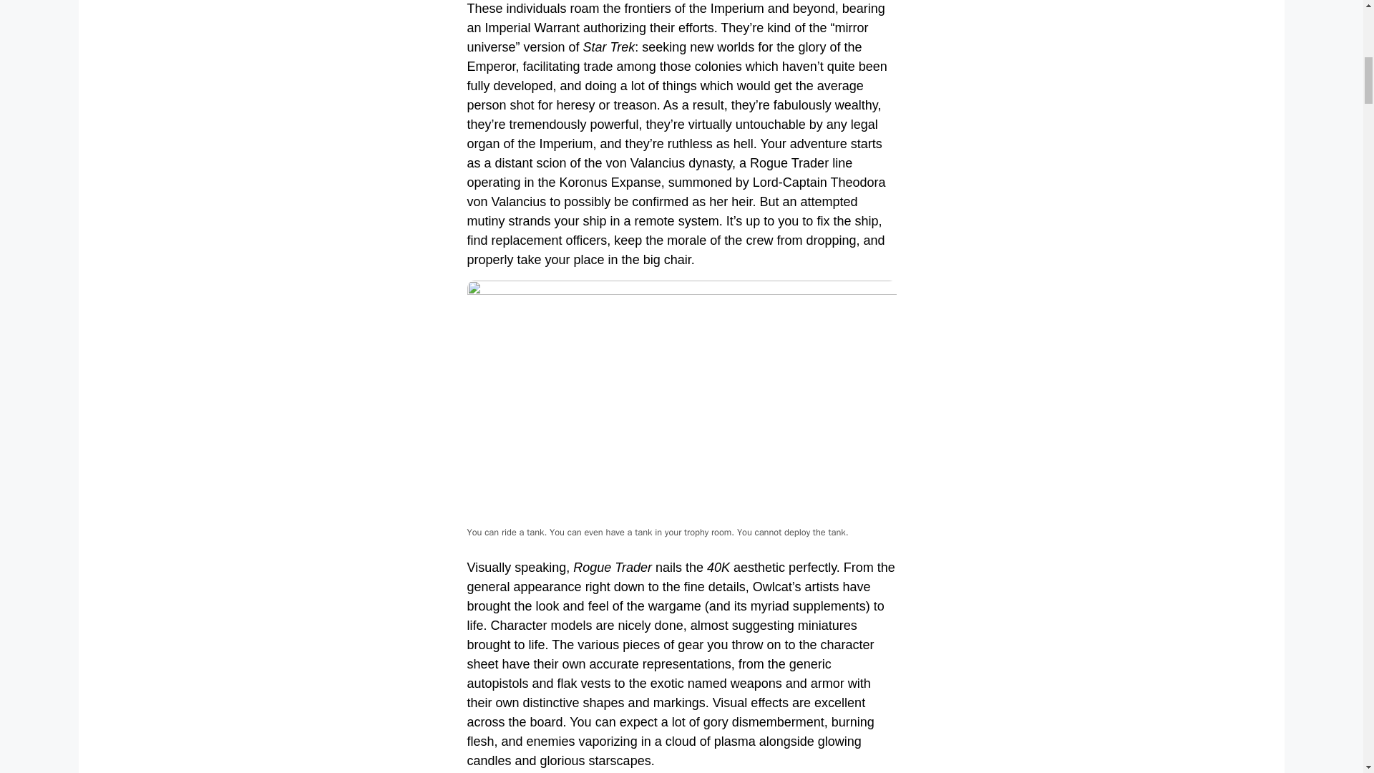  I want to click on RogueTrader04, so click(681, 402).